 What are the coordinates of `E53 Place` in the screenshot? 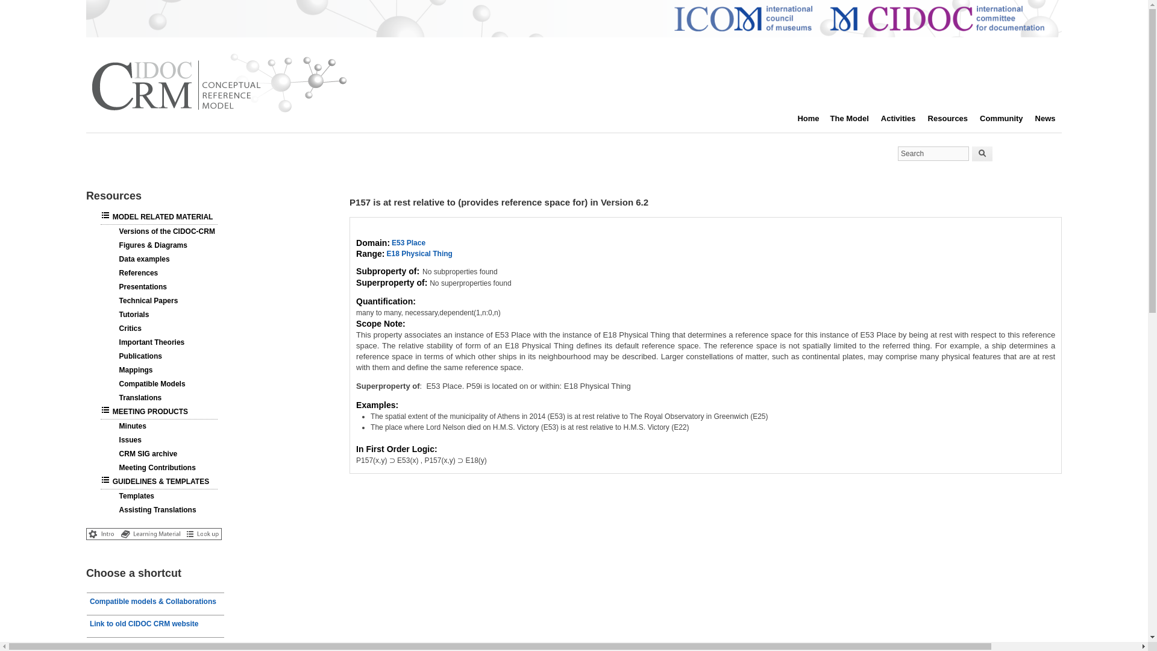 It's located at (409, 243).